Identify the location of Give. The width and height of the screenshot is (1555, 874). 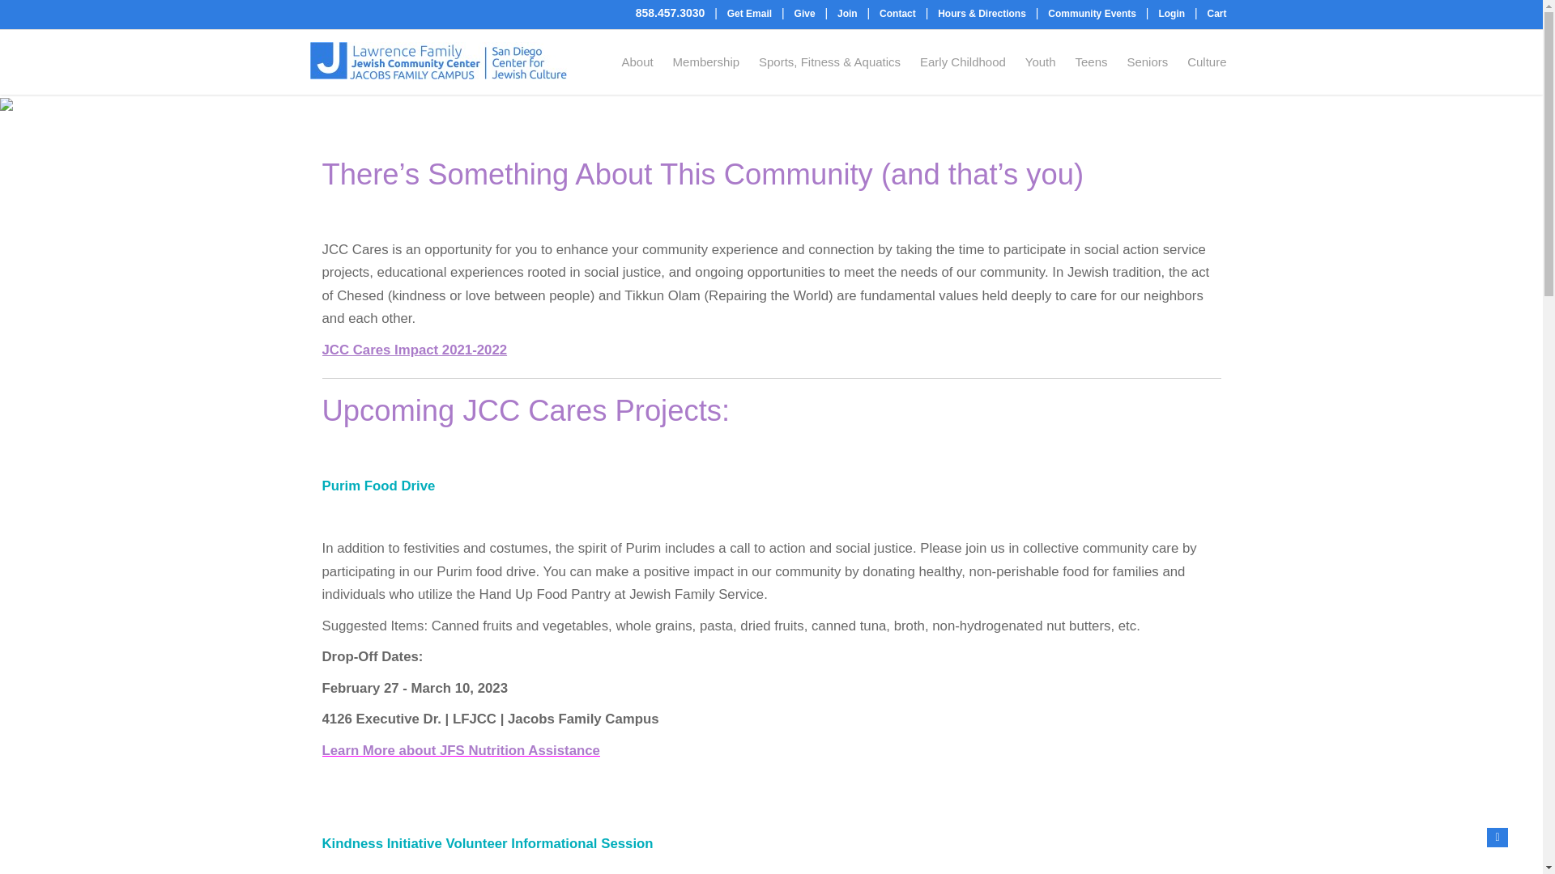
(805, 13).